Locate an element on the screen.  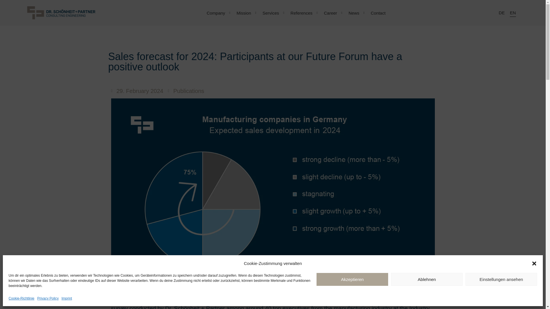
Mission is located at coordinates (244, 13).